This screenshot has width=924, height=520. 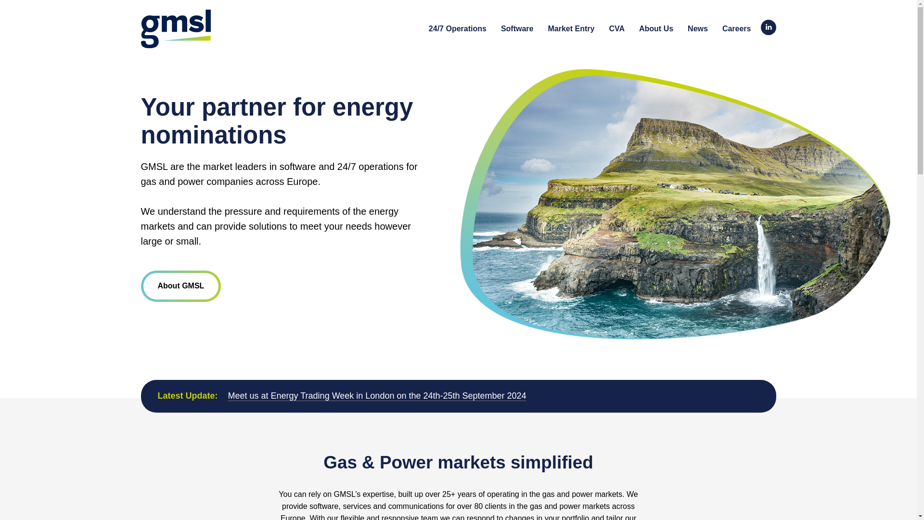 What do you see at coordinates (736, 30) in the screenshot?
I see `Careers` at bounding box center [736, 30].